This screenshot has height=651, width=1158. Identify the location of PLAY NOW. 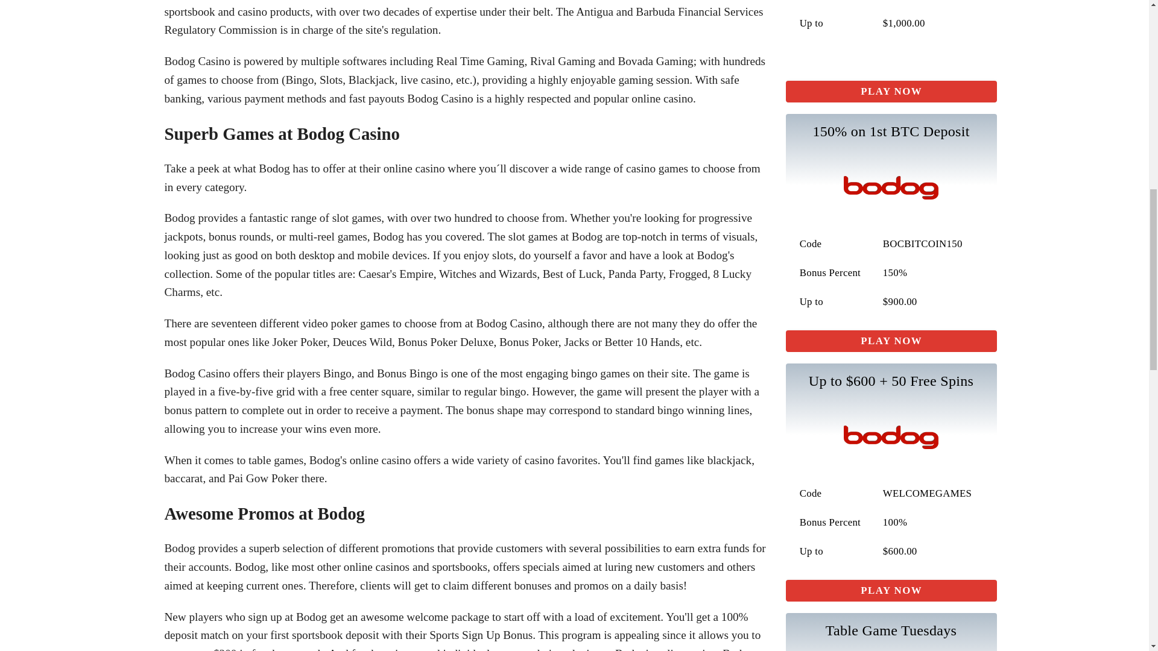
(890, 341).